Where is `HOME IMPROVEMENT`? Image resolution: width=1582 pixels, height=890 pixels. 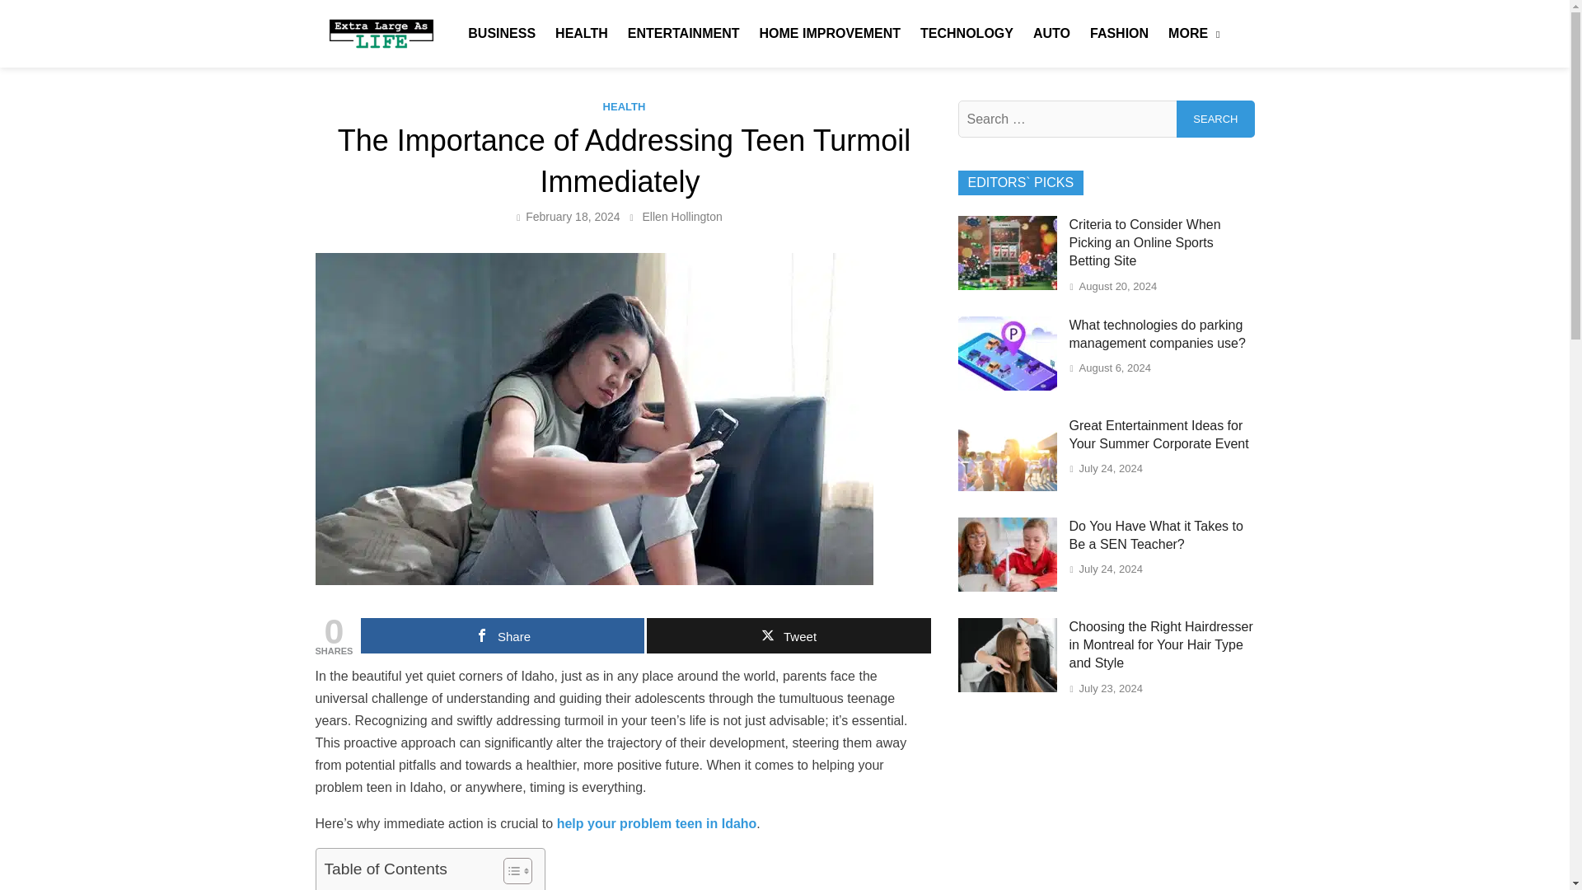
HOME IMPROVEMENT is located at coordinates (829, 33).